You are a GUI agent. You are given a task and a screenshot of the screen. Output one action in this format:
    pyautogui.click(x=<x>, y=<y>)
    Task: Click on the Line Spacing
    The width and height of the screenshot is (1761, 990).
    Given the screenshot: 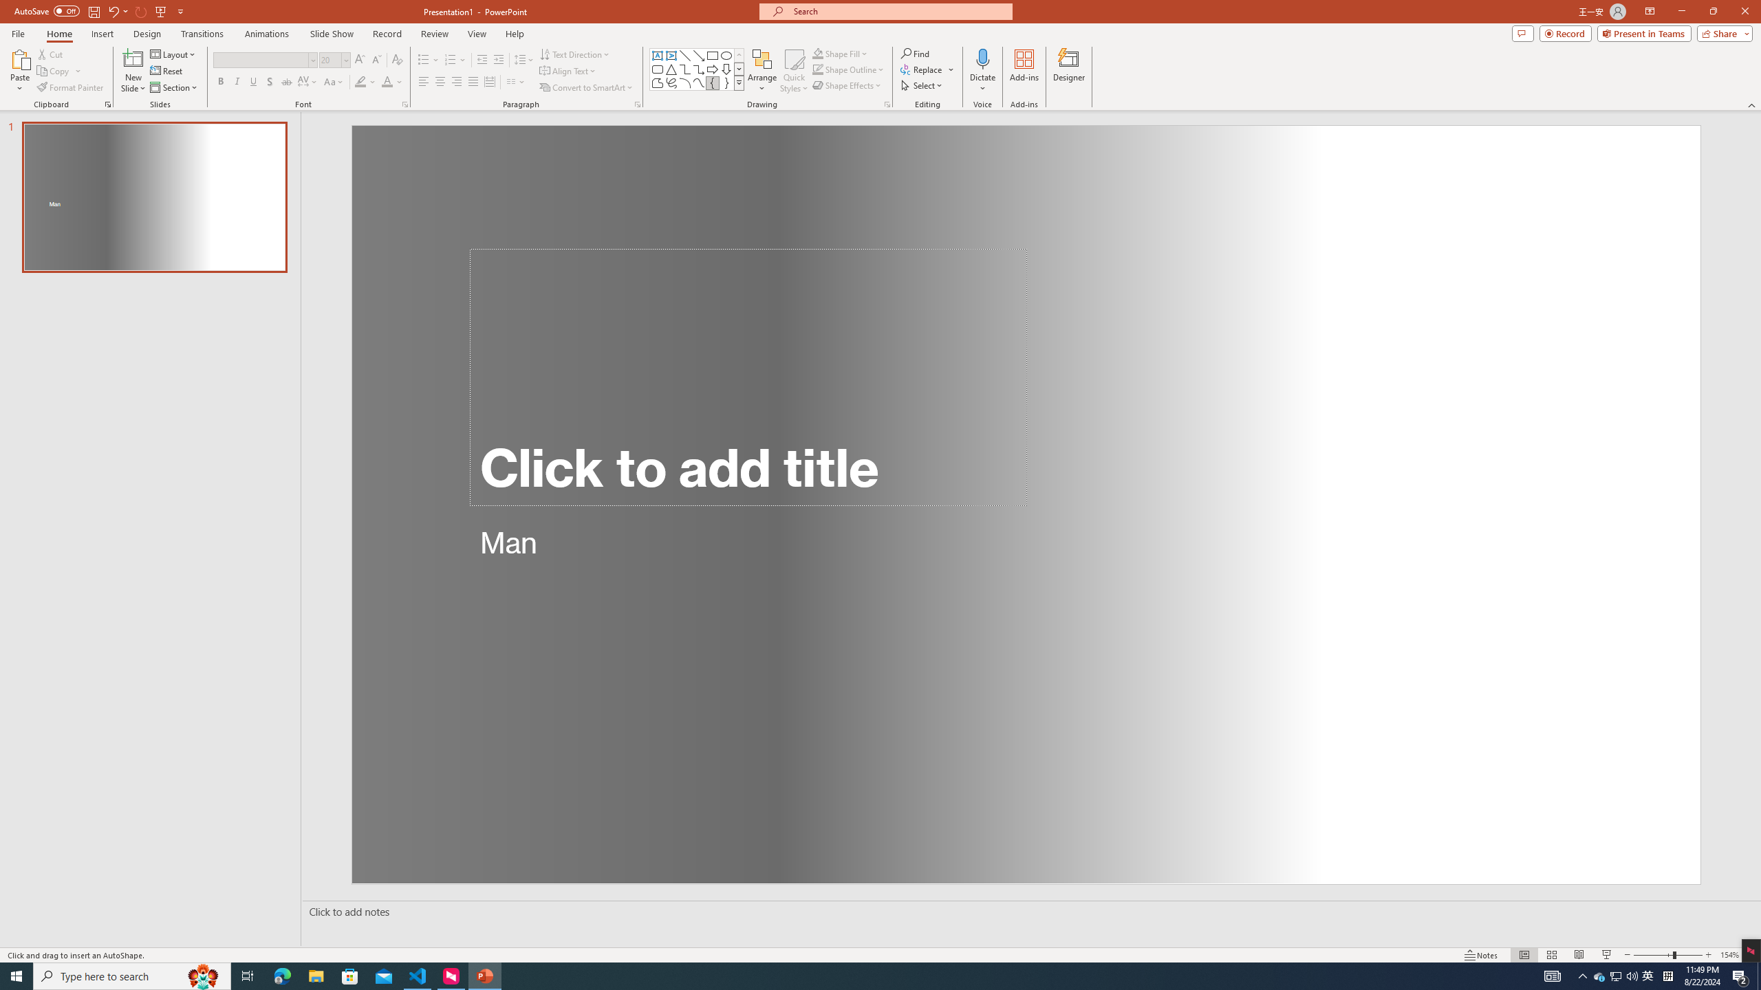 What is the action you would take?
    pyautogui.click(x=524, y=60)
    